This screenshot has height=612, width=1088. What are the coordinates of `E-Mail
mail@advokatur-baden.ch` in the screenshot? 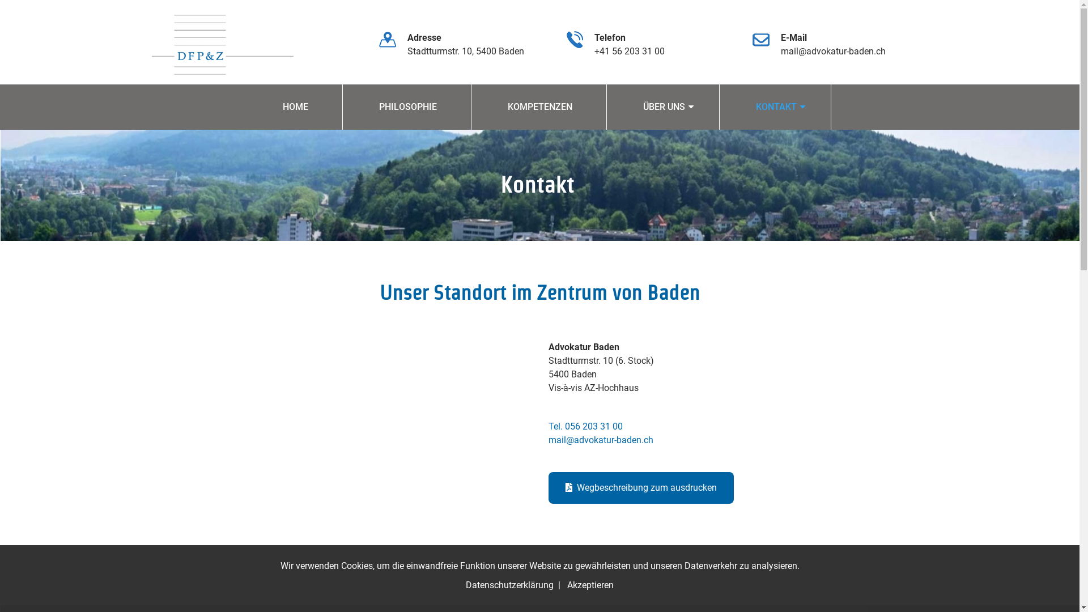 It's located at (840, 45).